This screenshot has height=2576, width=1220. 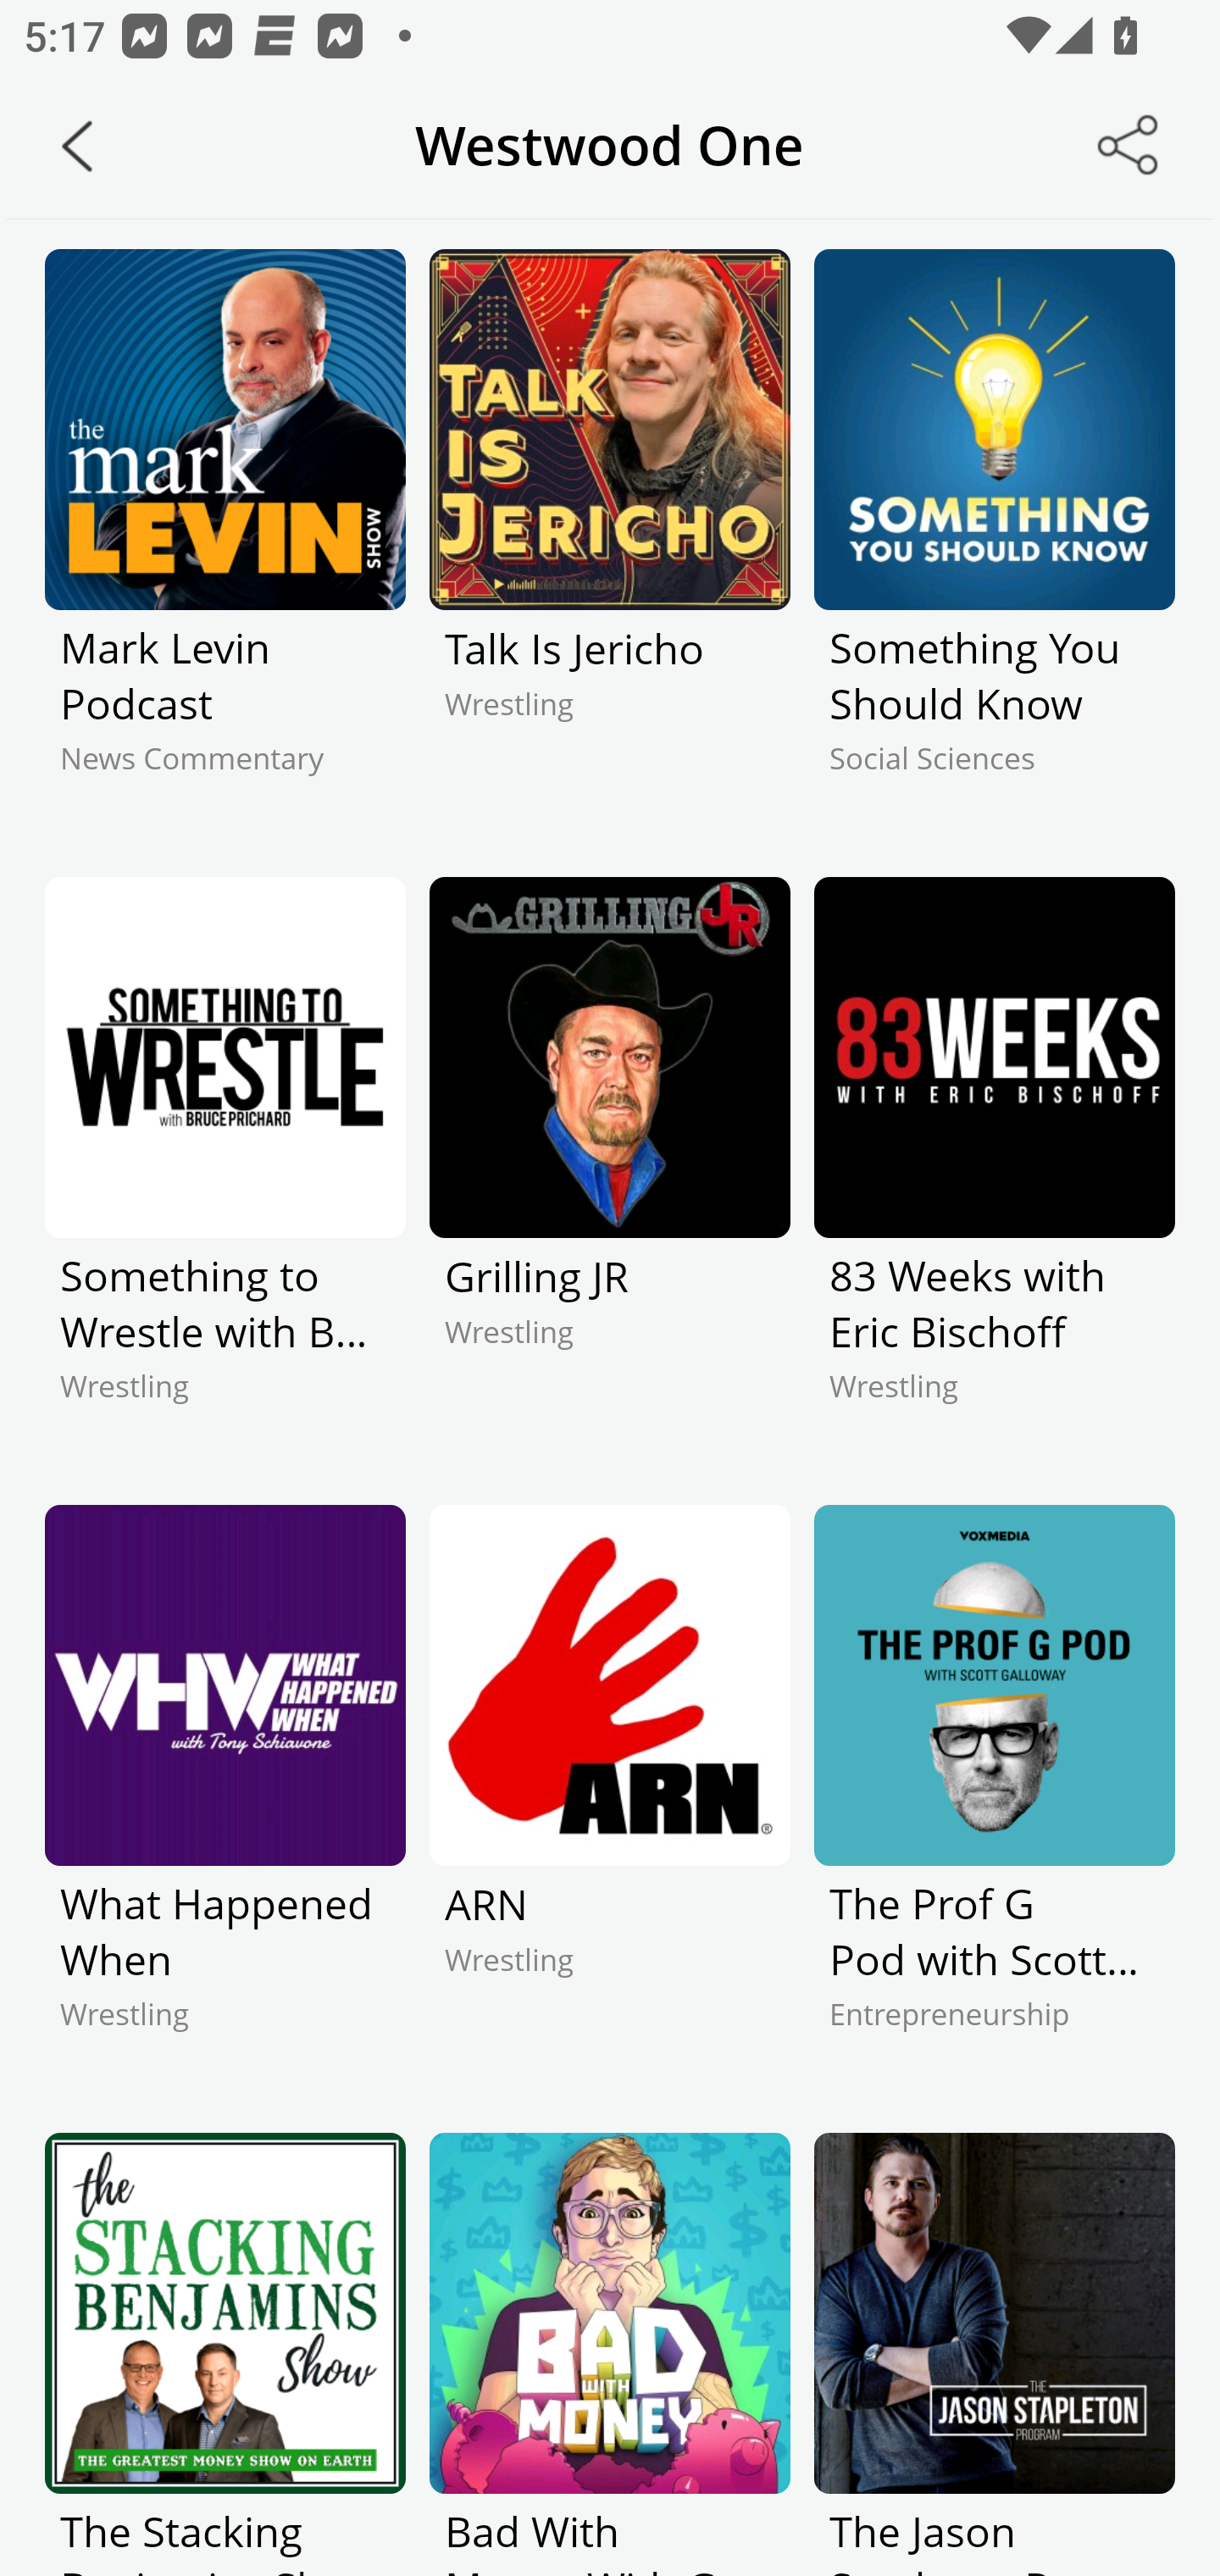 I want to click on Talk Is Jericho Wrestling, so click(x=610, y=541).